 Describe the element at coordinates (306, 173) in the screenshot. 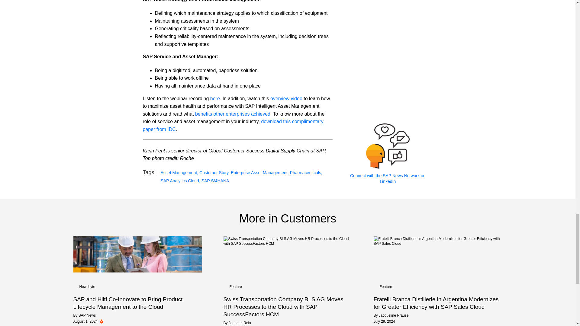

I see `Pharmaceuticals` at that location.